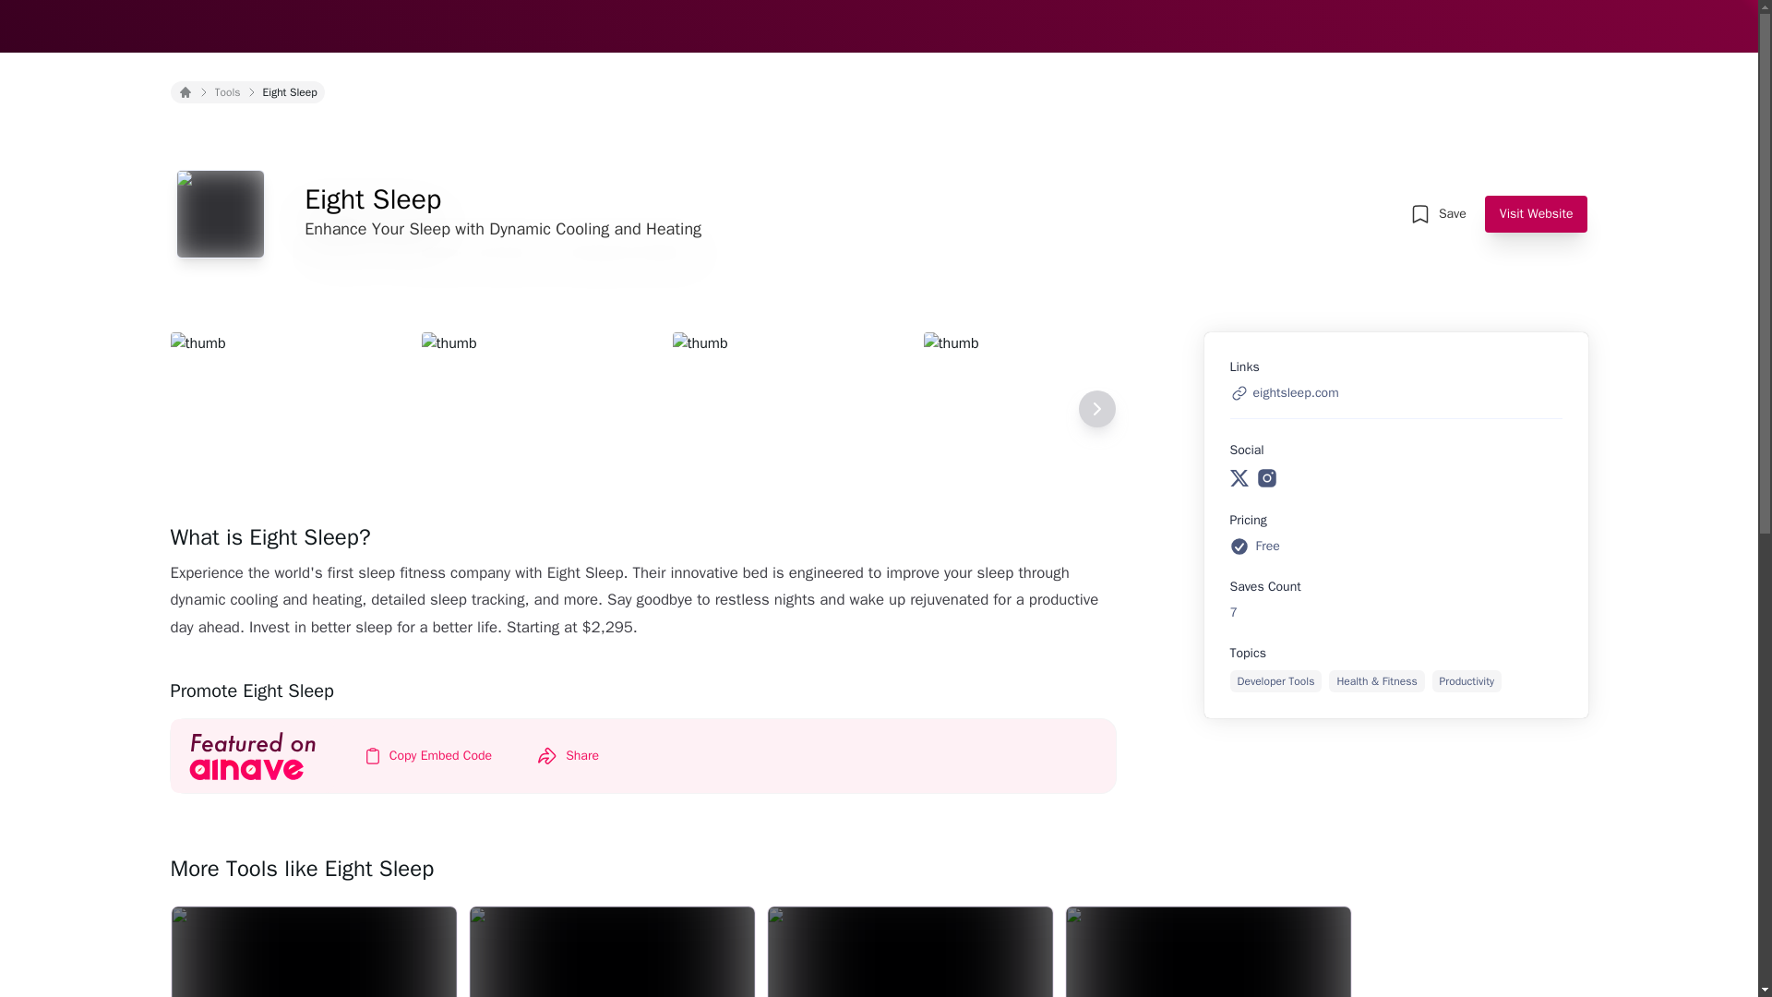  What do you see at coordinates (1438, 213) in the screenshot?
I see `Save` at bounding box center [1438, 213].